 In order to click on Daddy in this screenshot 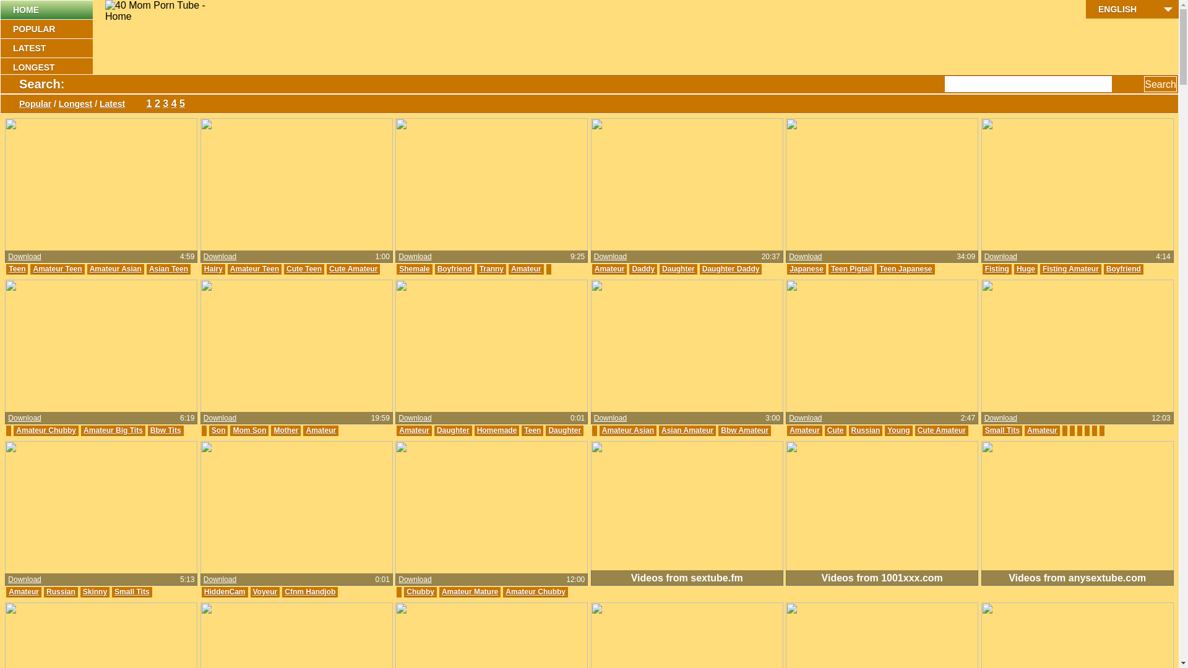, I will do `click(646, 282)`.